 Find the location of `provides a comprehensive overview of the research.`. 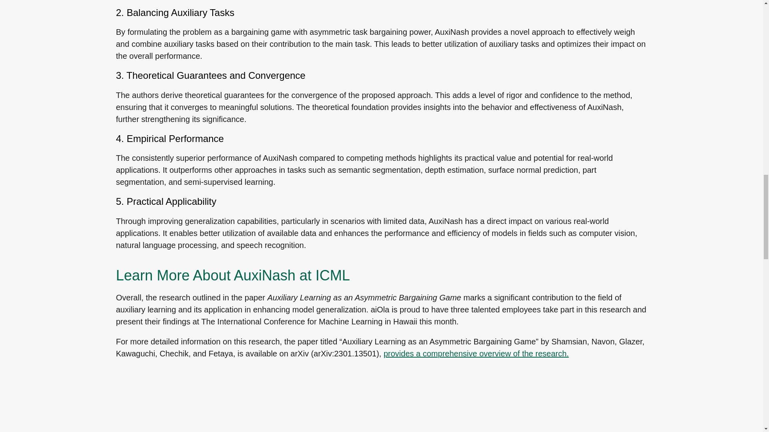

provides a comprehensive overview of the research. is located at coordinates (476, 354).